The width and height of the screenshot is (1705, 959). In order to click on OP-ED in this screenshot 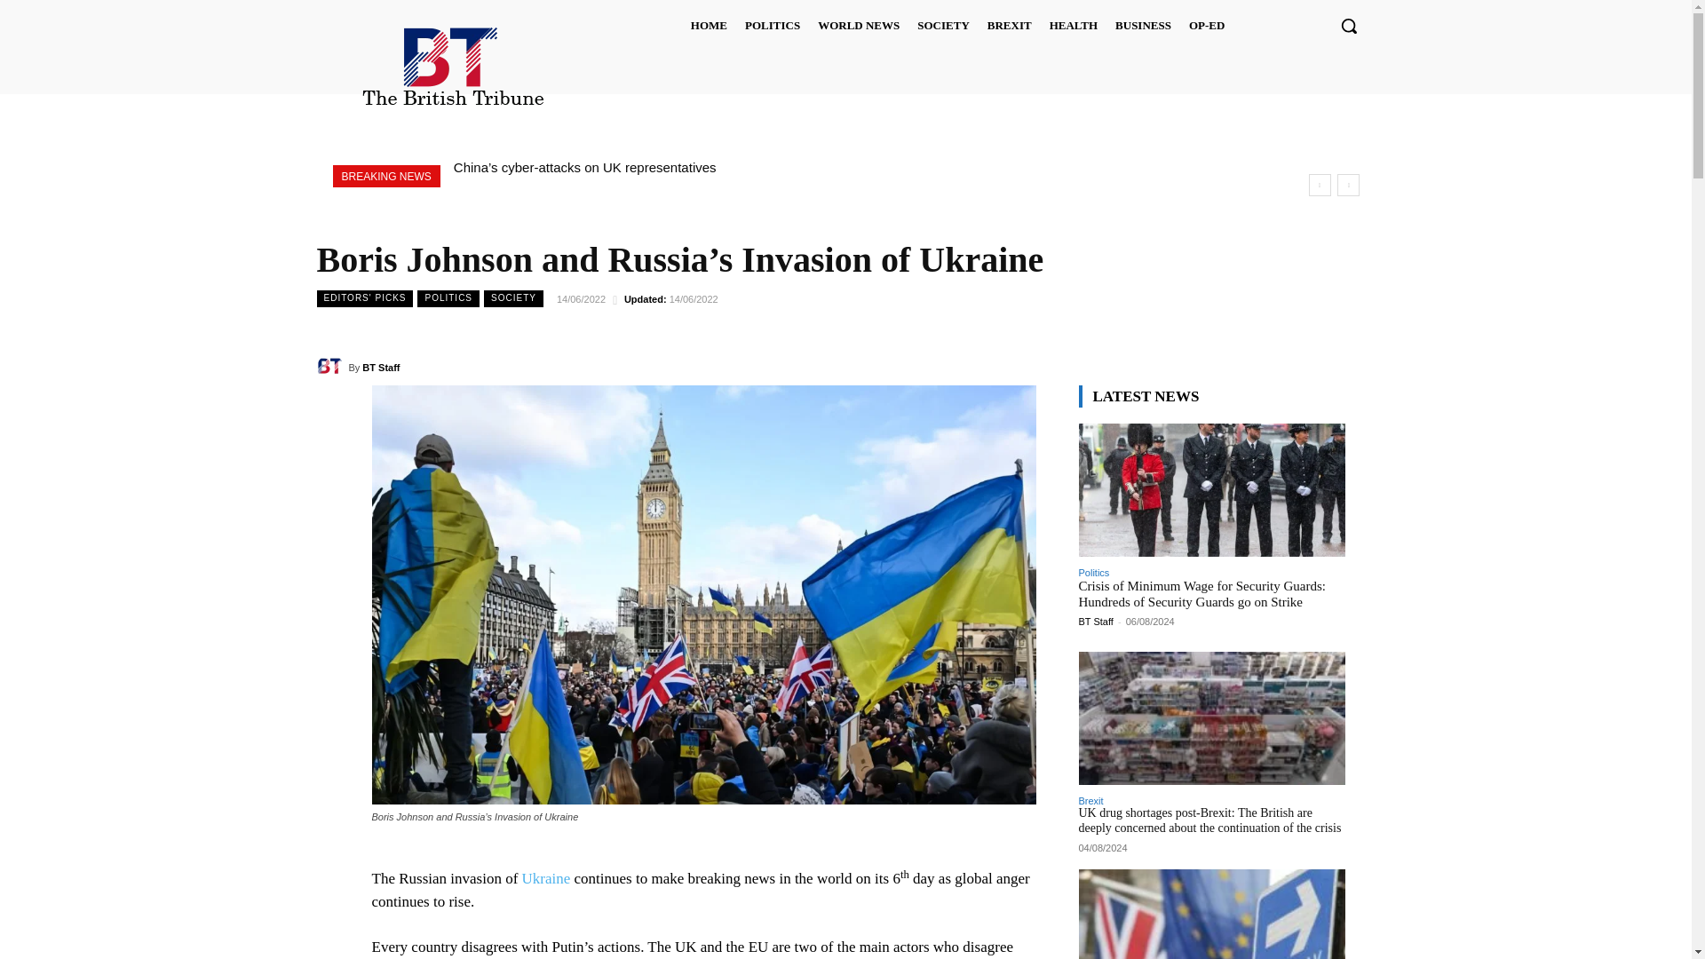, I will do `click(1206, 25)`.